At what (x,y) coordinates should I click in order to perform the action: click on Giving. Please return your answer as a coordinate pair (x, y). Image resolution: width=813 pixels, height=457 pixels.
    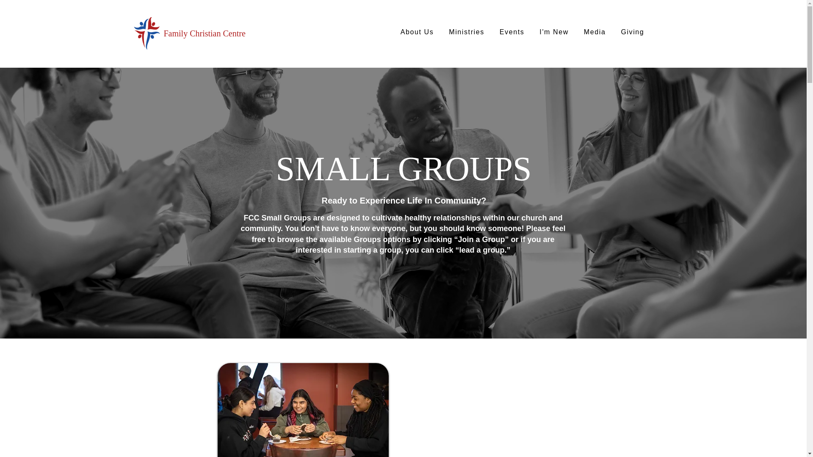
    Looking at the image, I should click on (632, 33).